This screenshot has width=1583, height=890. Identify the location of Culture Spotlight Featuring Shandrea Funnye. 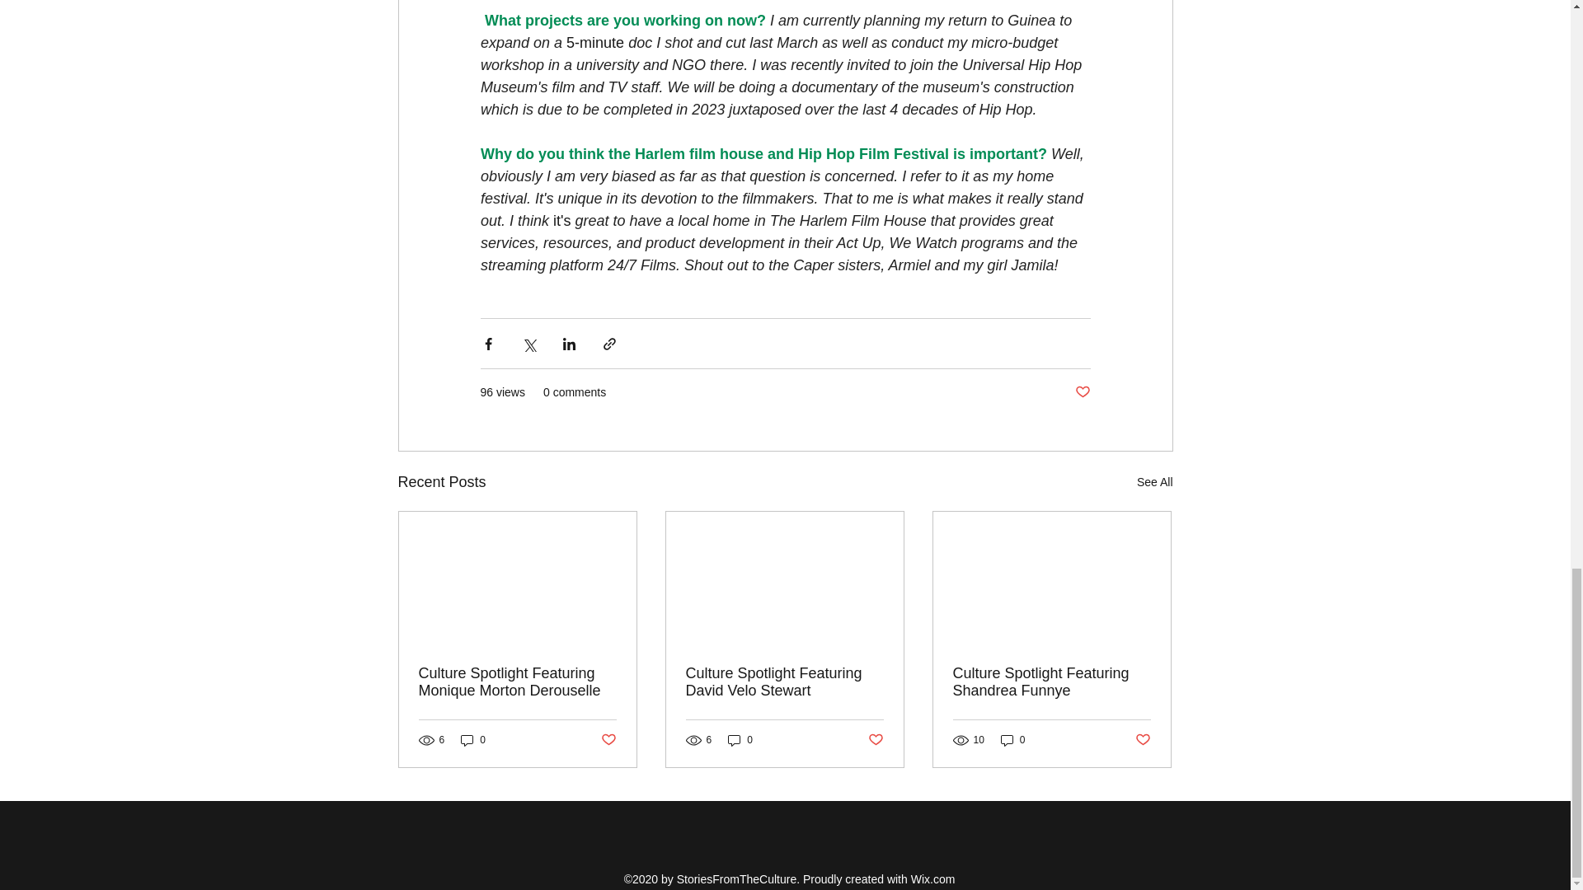
(1051, 682).